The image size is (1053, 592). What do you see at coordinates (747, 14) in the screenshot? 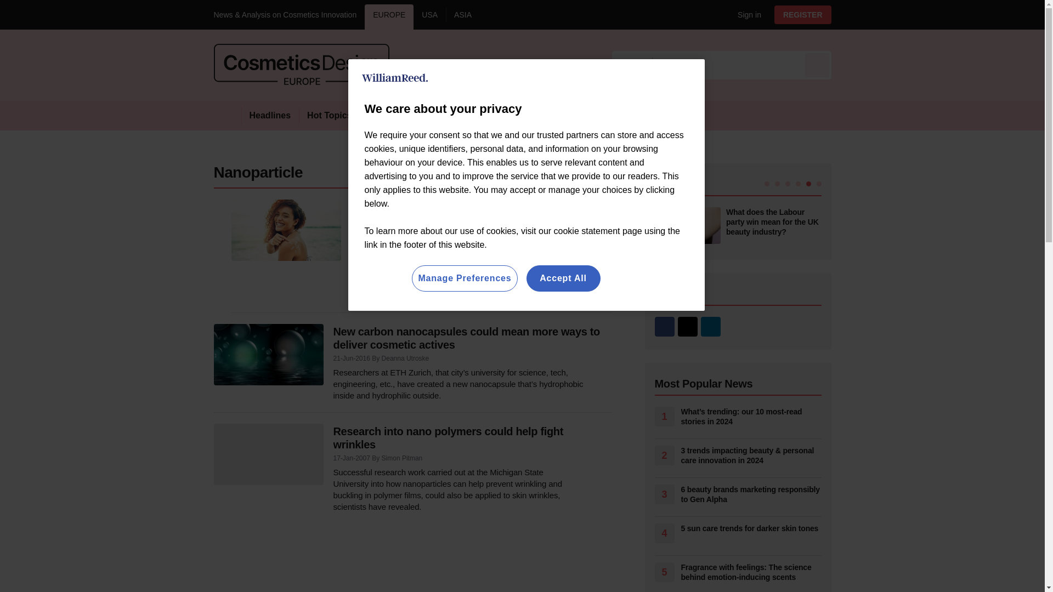
I see `Sign out` at bounding box center [747, 14].